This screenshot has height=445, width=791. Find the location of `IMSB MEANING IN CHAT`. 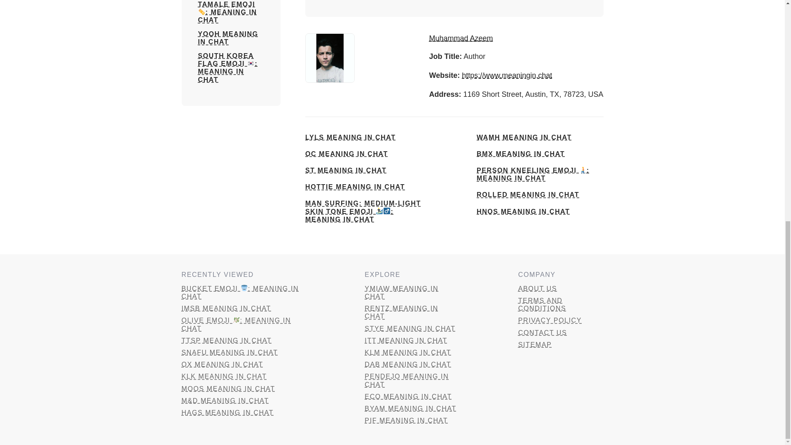

IMSB MEANING IN CHAT is located at coordinates (244, 308).